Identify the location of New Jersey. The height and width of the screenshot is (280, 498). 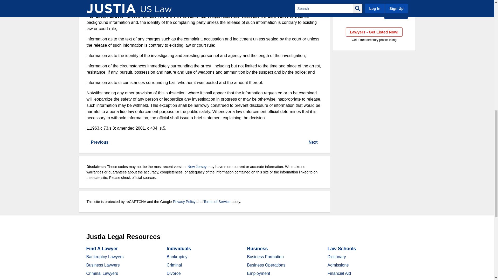
(362, 14).